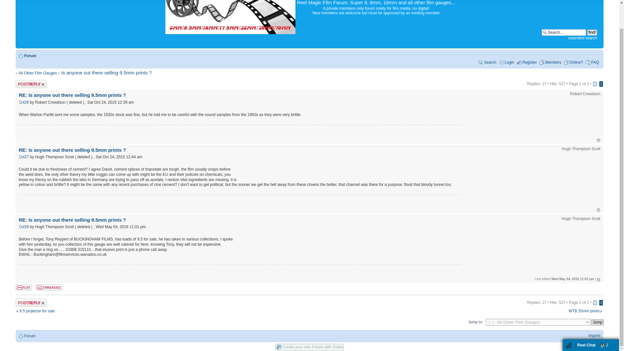 This screenshot has width=624, height=351. I want to click on Show only one post, so click(49, 287).